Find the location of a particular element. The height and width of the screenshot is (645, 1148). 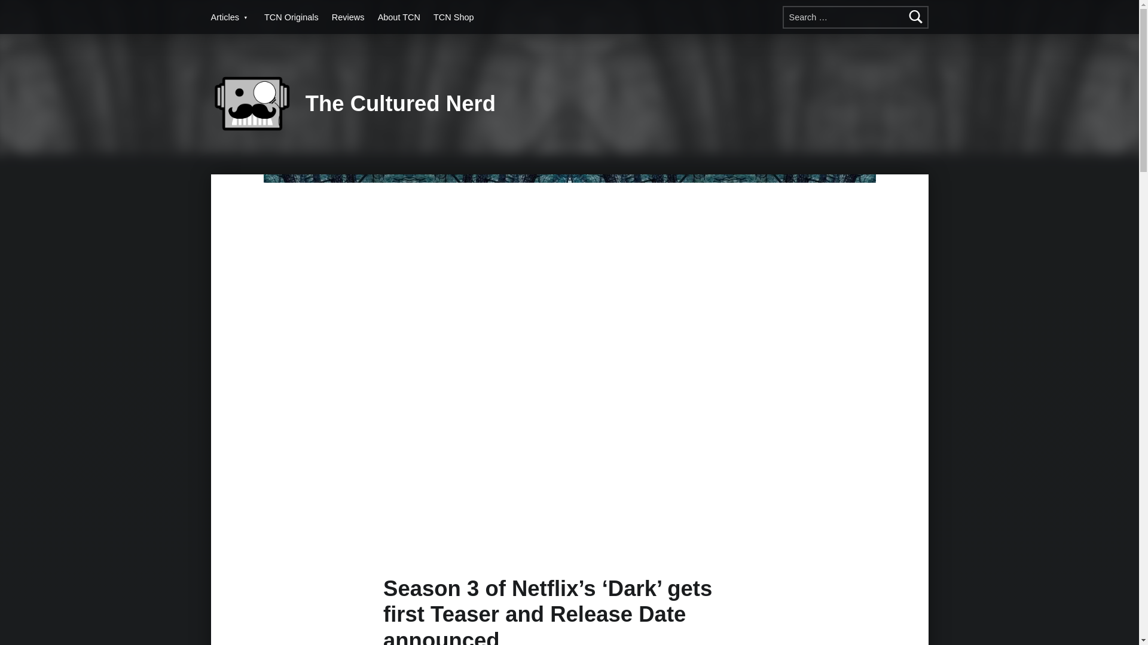

Articles is located at coordinates (230, 17).